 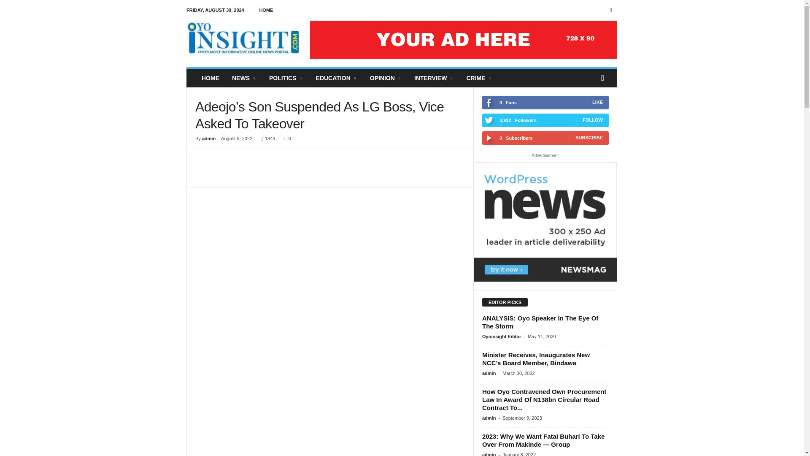 What do you see at coordinates (210, 78) in the screenshot?
I see `HOME` at bounding box center [210, 78].